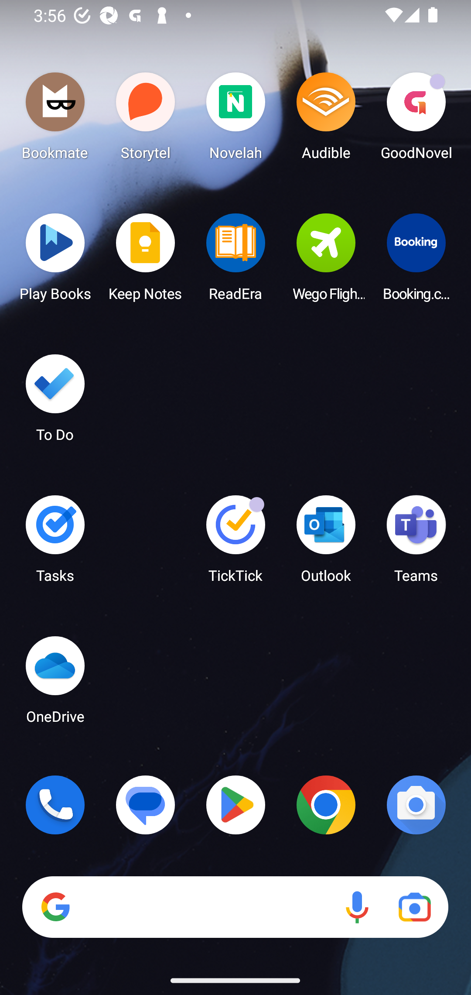 This screenshot has width=471, height=995. I want to click on Play Store, so click(235, 805).